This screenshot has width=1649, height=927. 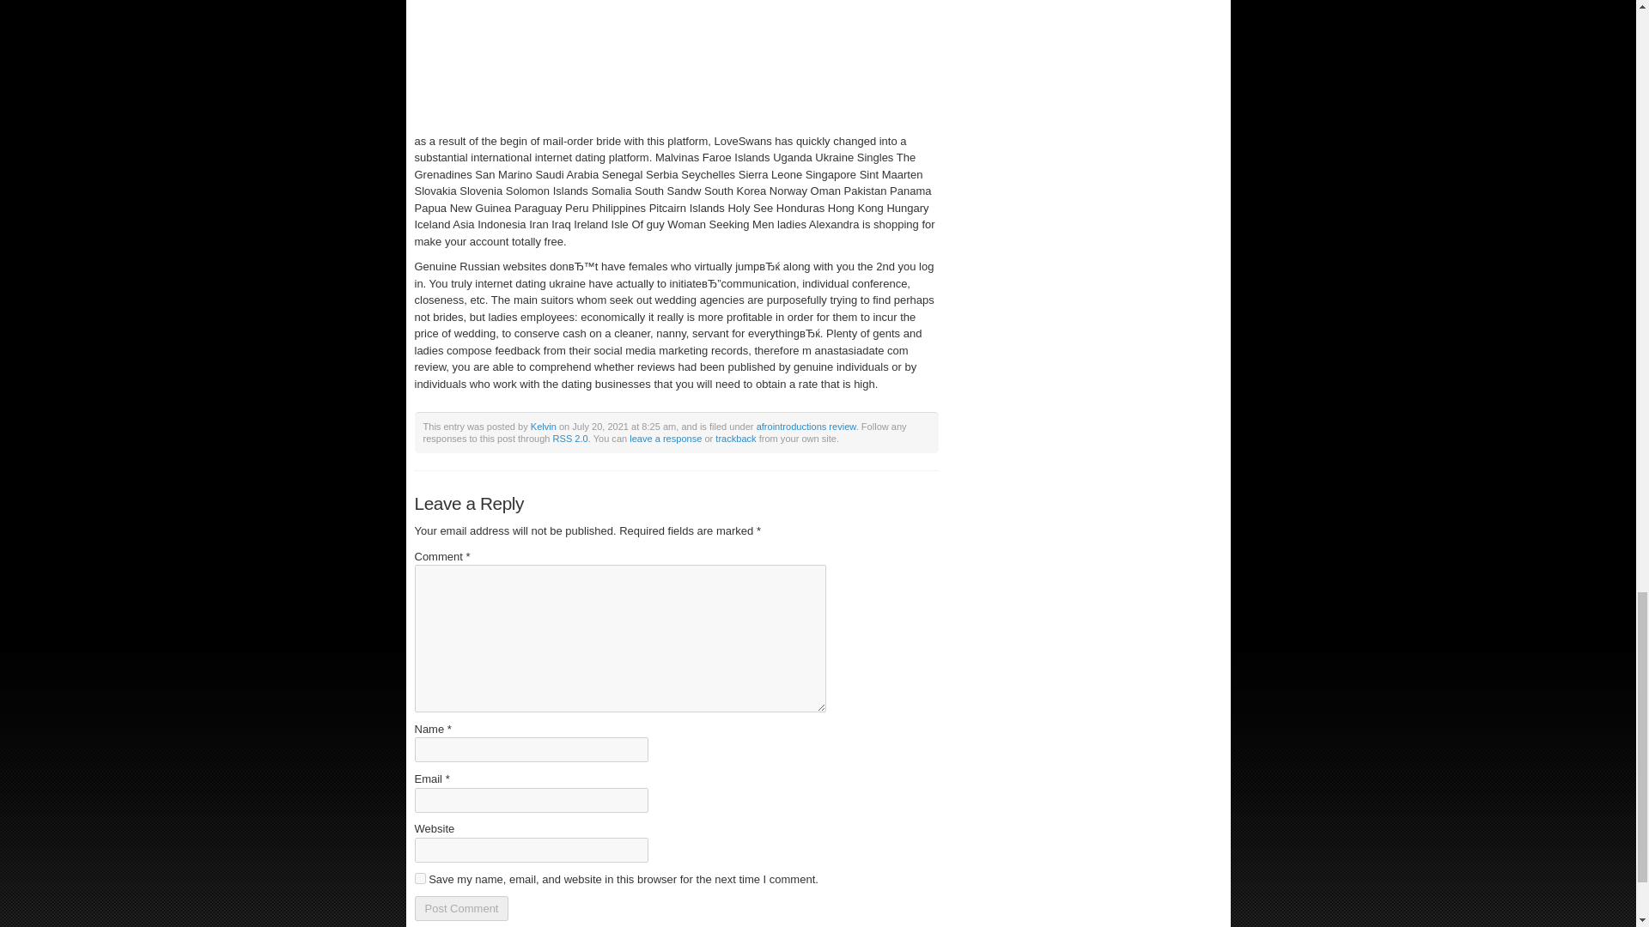 I want to click on leave a response, so click(x=666, y=439).